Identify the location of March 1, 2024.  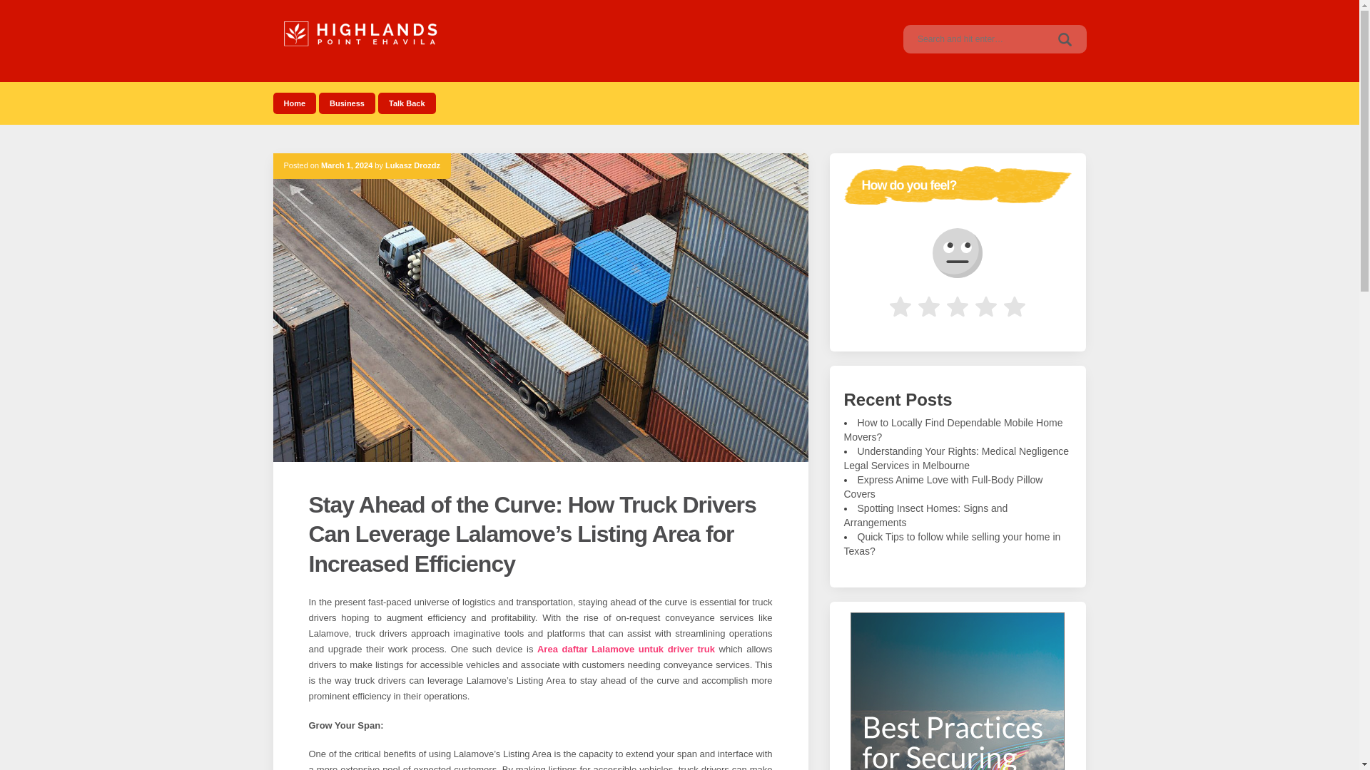
(347, 165).